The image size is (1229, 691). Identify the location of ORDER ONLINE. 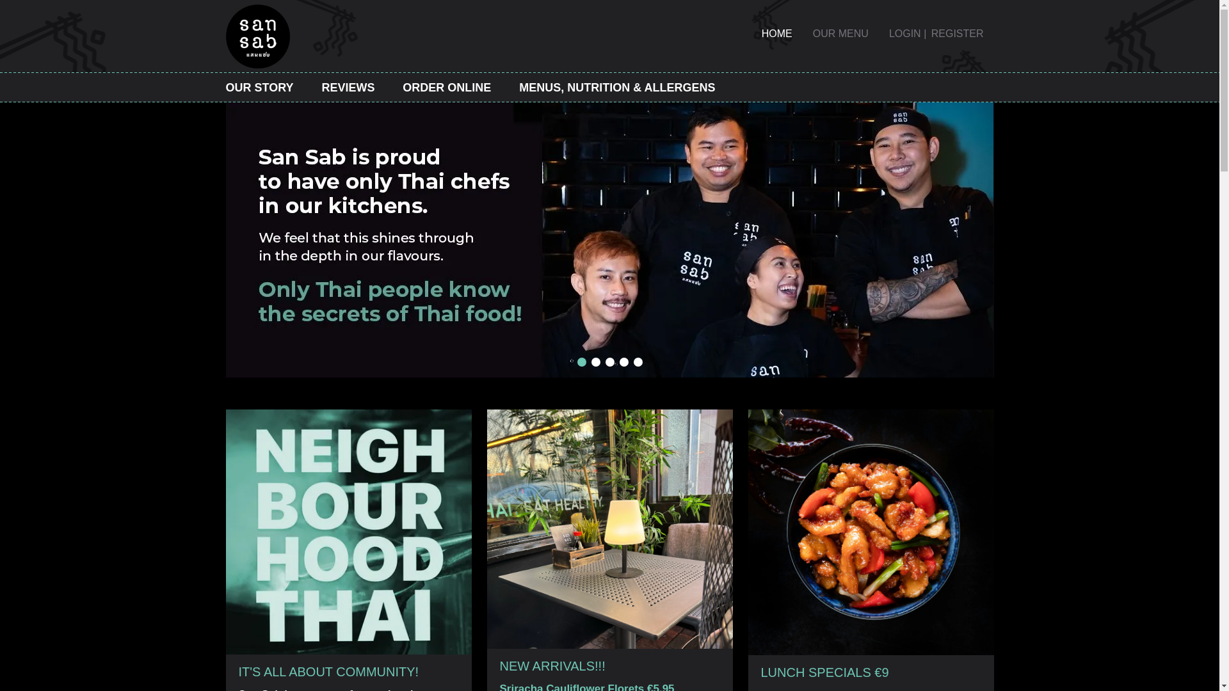
(447, 87).